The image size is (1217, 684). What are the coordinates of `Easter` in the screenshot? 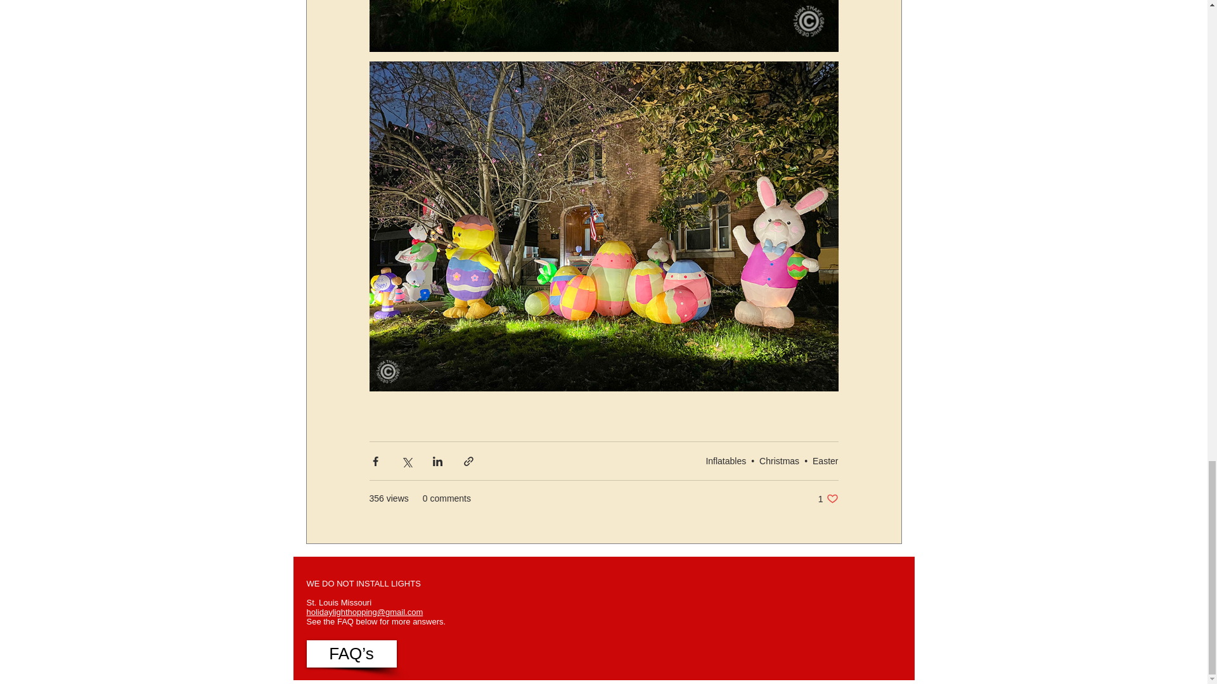 It's located at (780, 460).